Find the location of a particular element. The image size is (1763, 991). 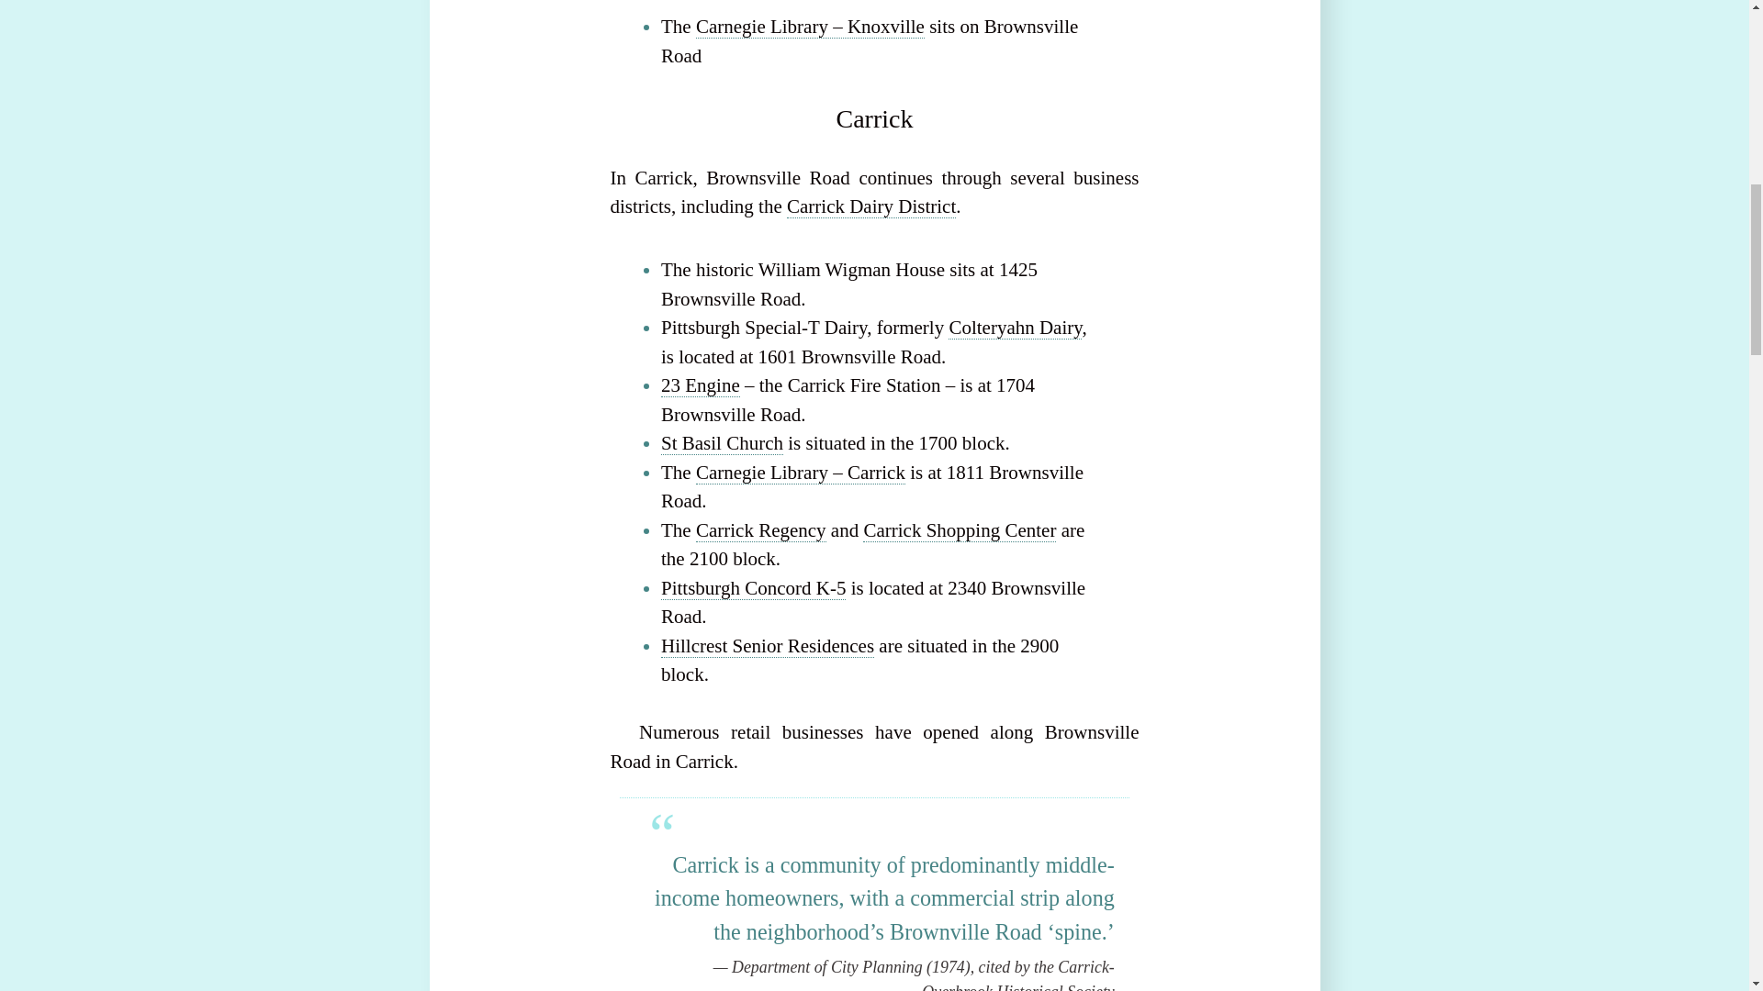

Carrick Shopping Center is located at coordinates (960, 530).